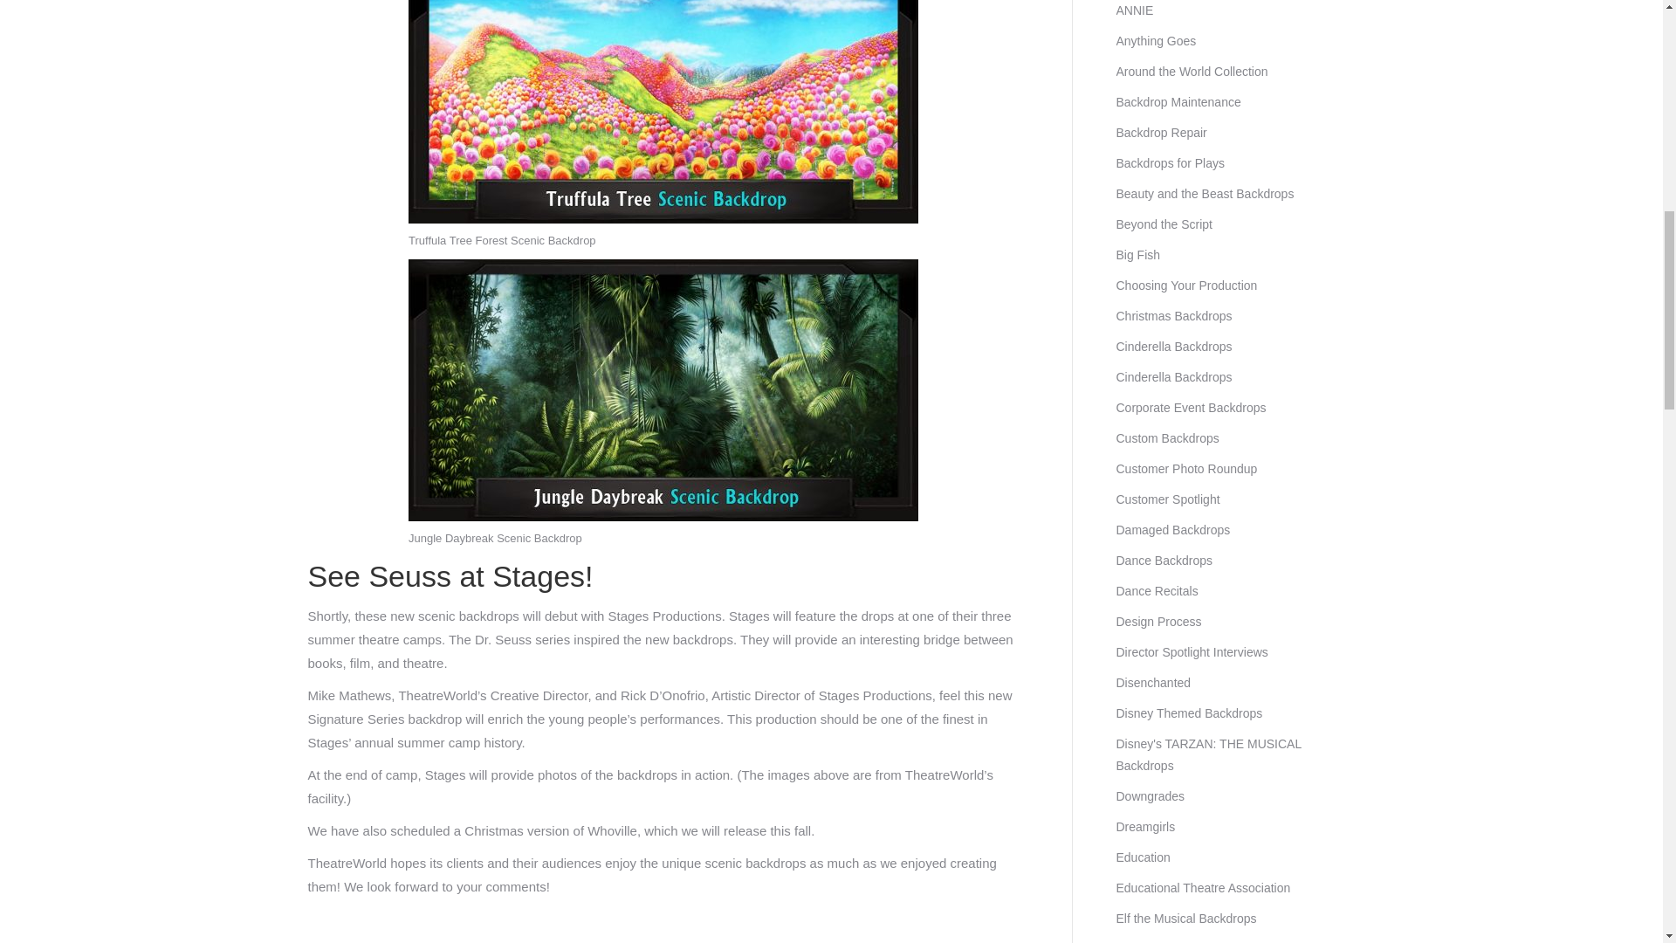 The image size is (1676, 943). I want to click on Jungle Daybreak Scenic Backdrop, so click(663, 390).